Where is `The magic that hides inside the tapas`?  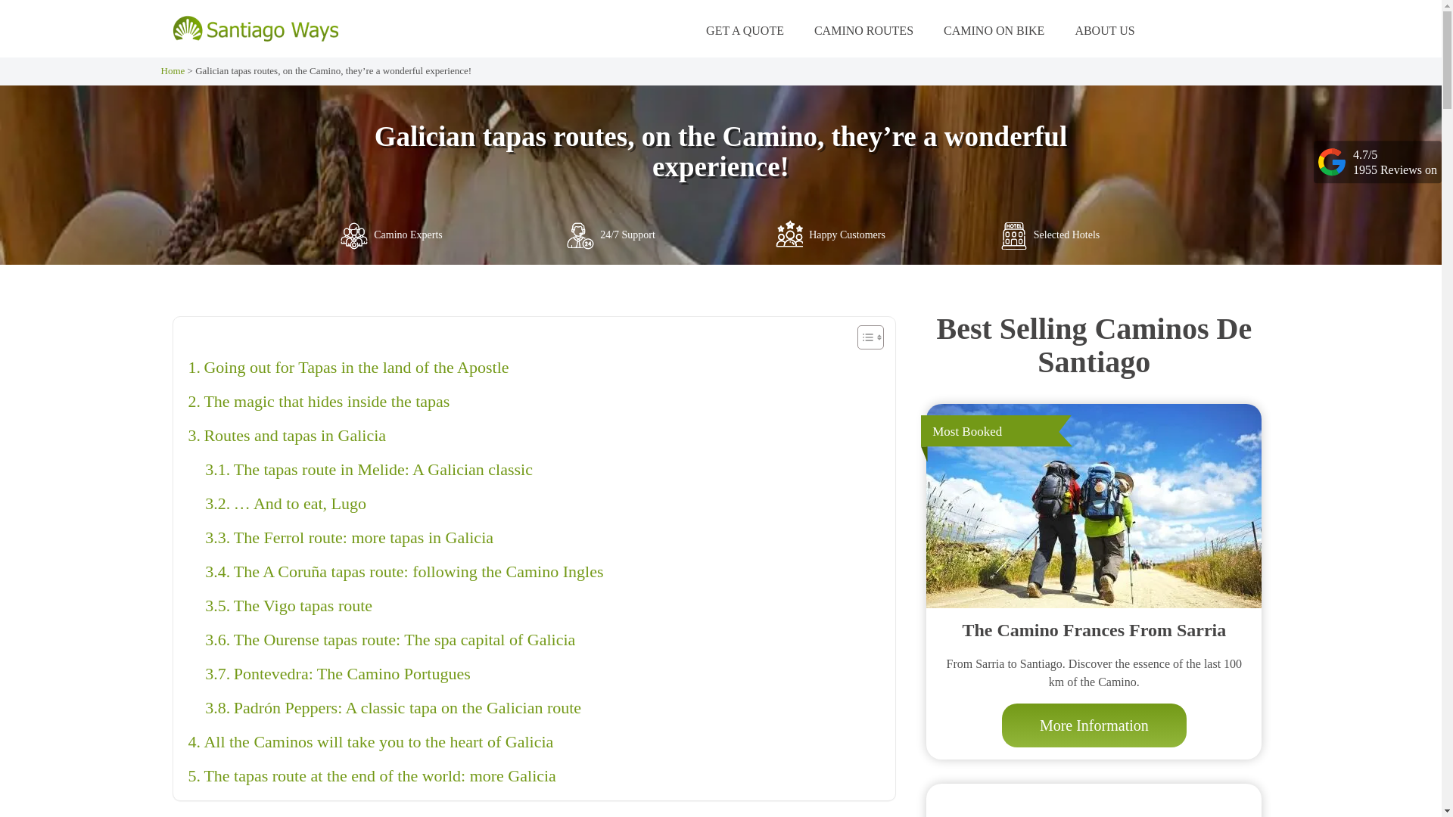 The magic that hides inside the tapas is located at coordinates (318, 401).